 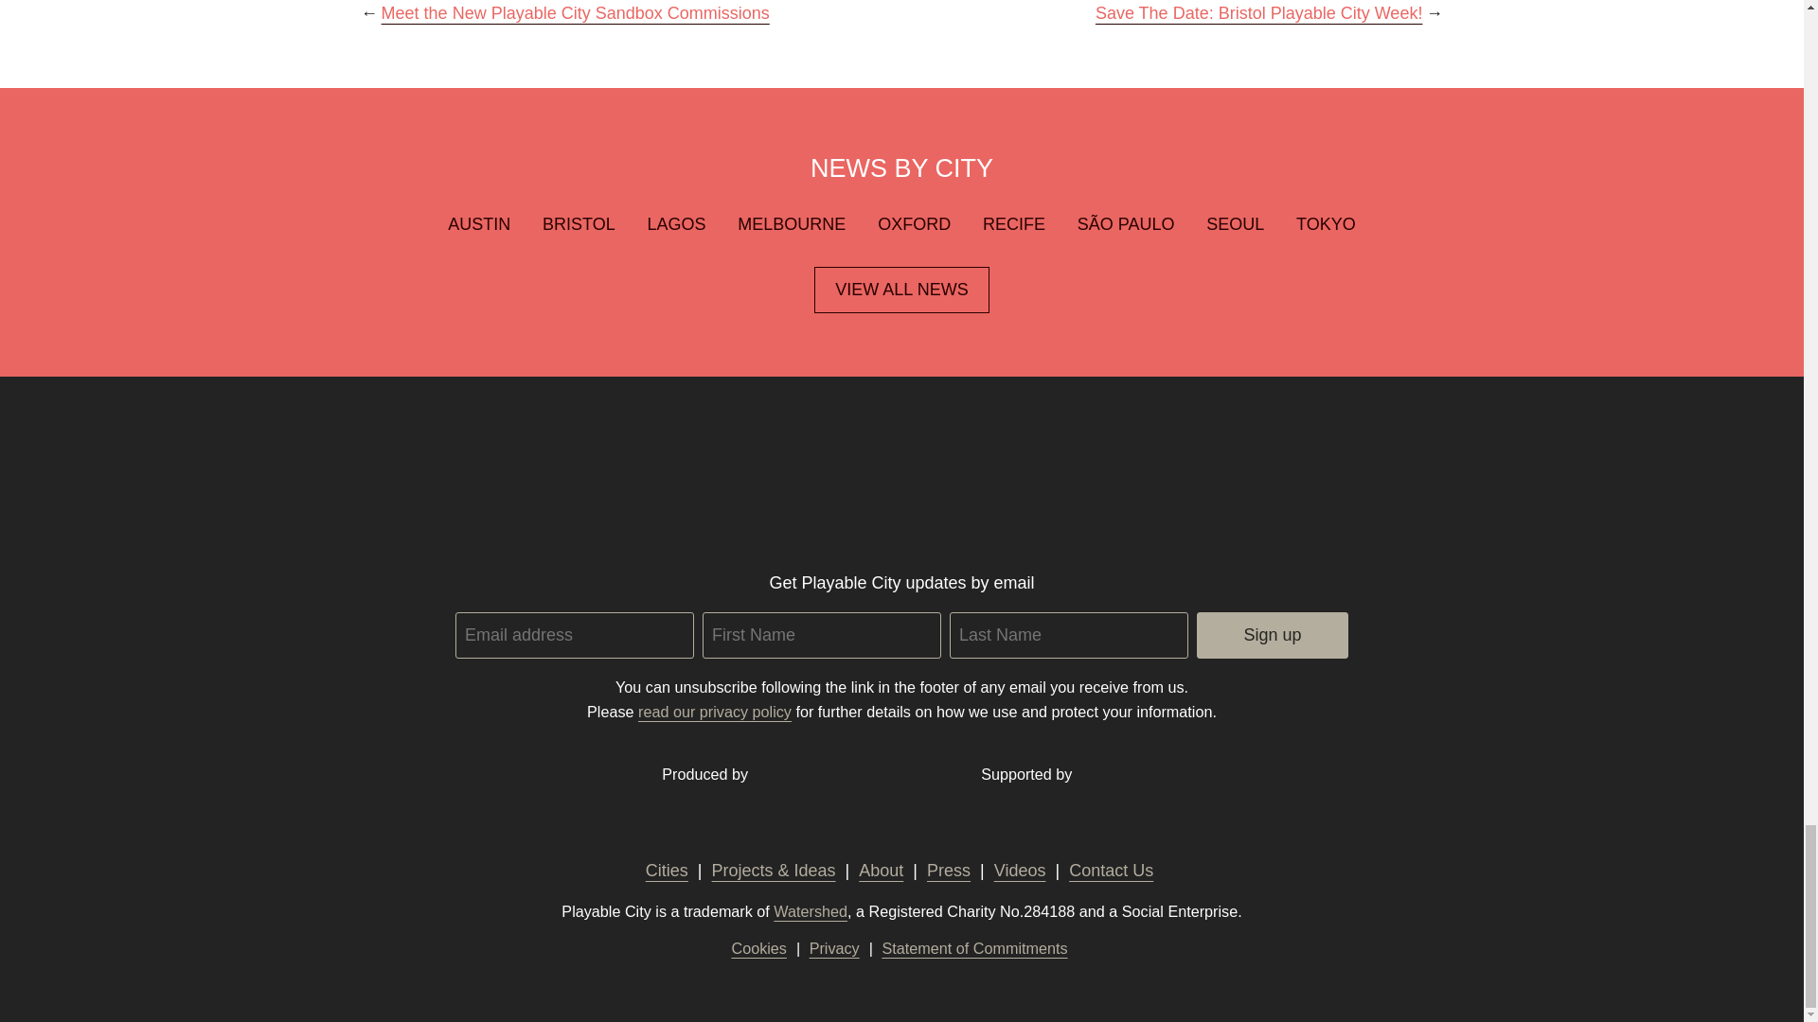 I want to click on OXFORD, so click(x=915, y=223).